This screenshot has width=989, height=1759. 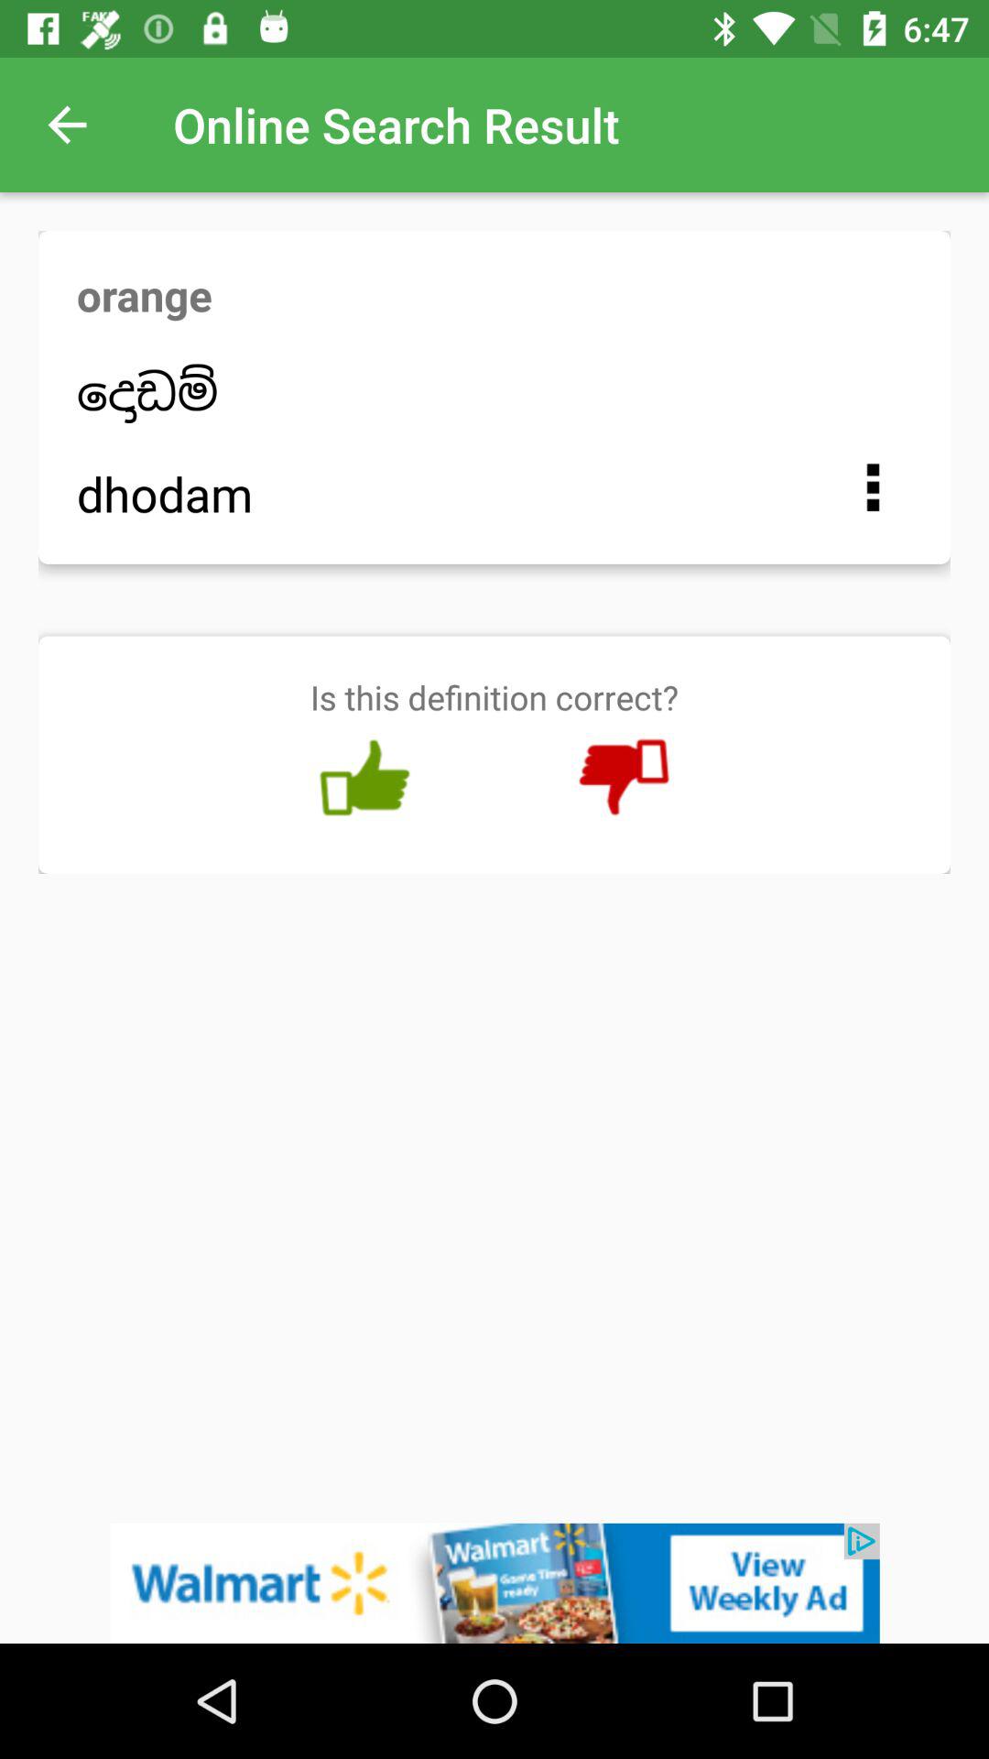 I want to click on dispute definition, so click(x=624, y=778).